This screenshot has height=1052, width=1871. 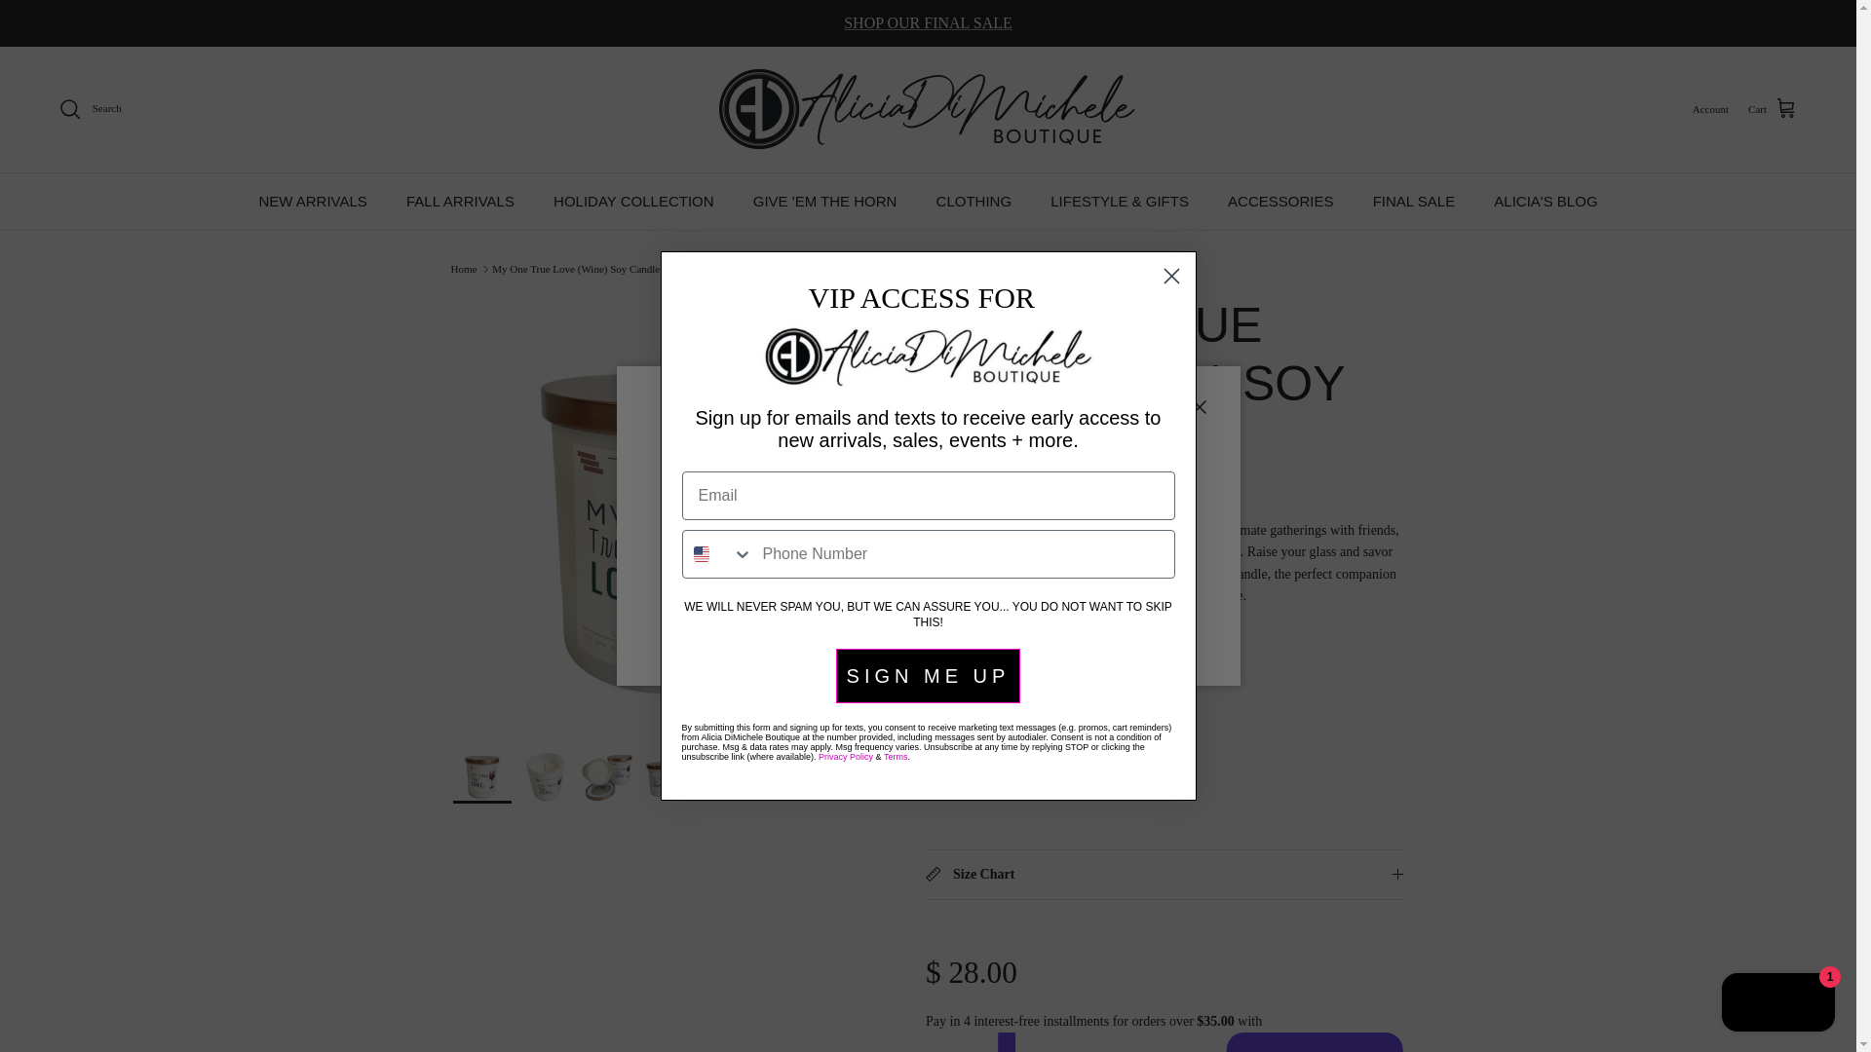 I want to click on Search, so click(x=90, y=109).